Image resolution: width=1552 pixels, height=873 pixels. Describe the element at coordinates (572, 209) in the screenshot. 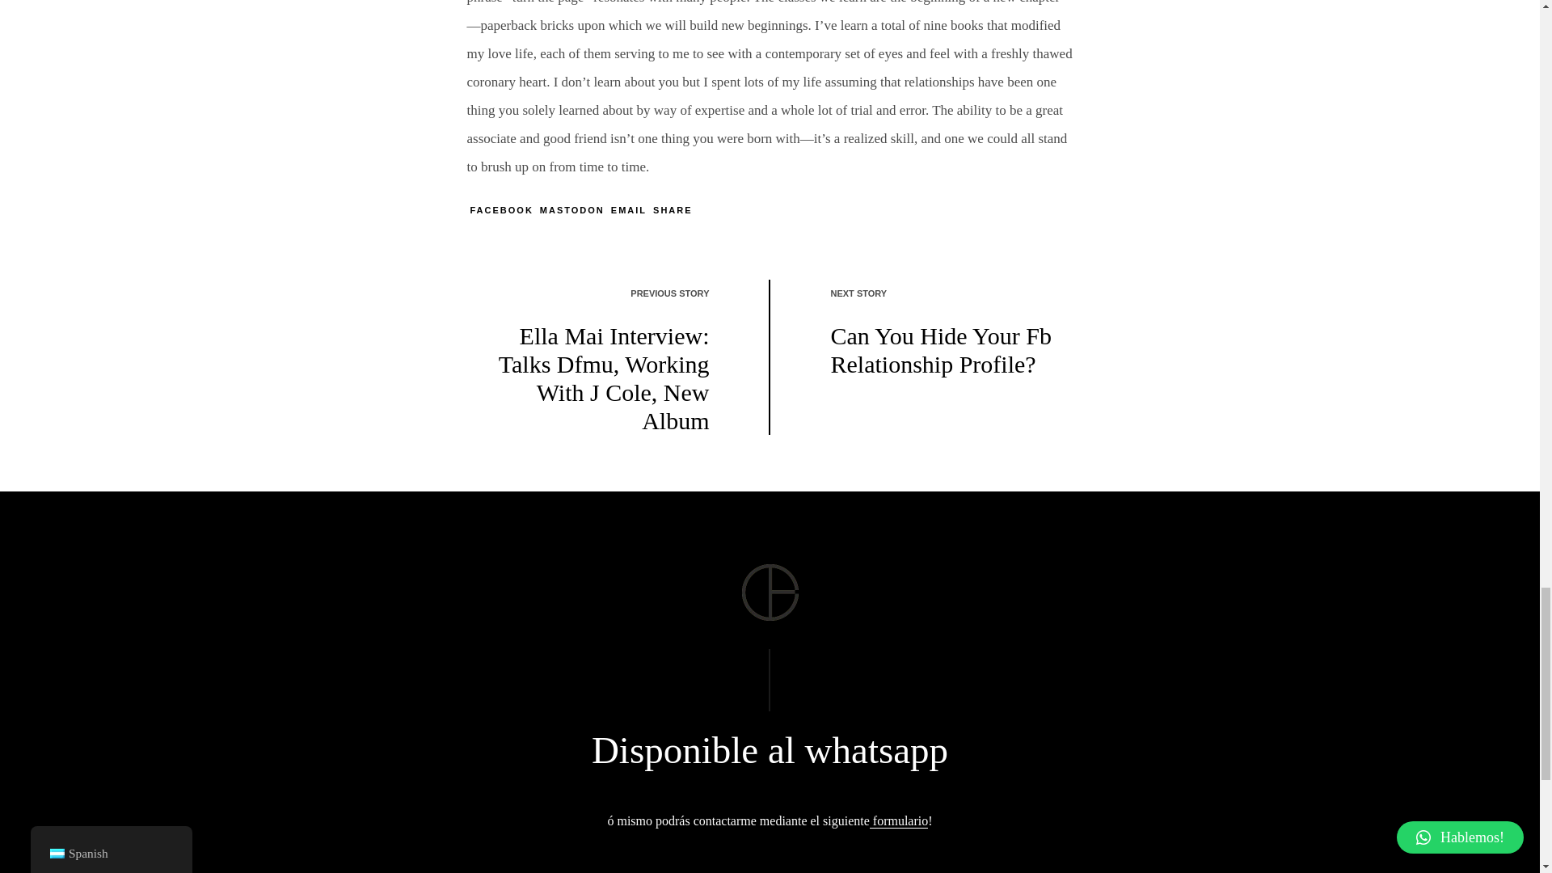

I see `MASTODON` at that location.